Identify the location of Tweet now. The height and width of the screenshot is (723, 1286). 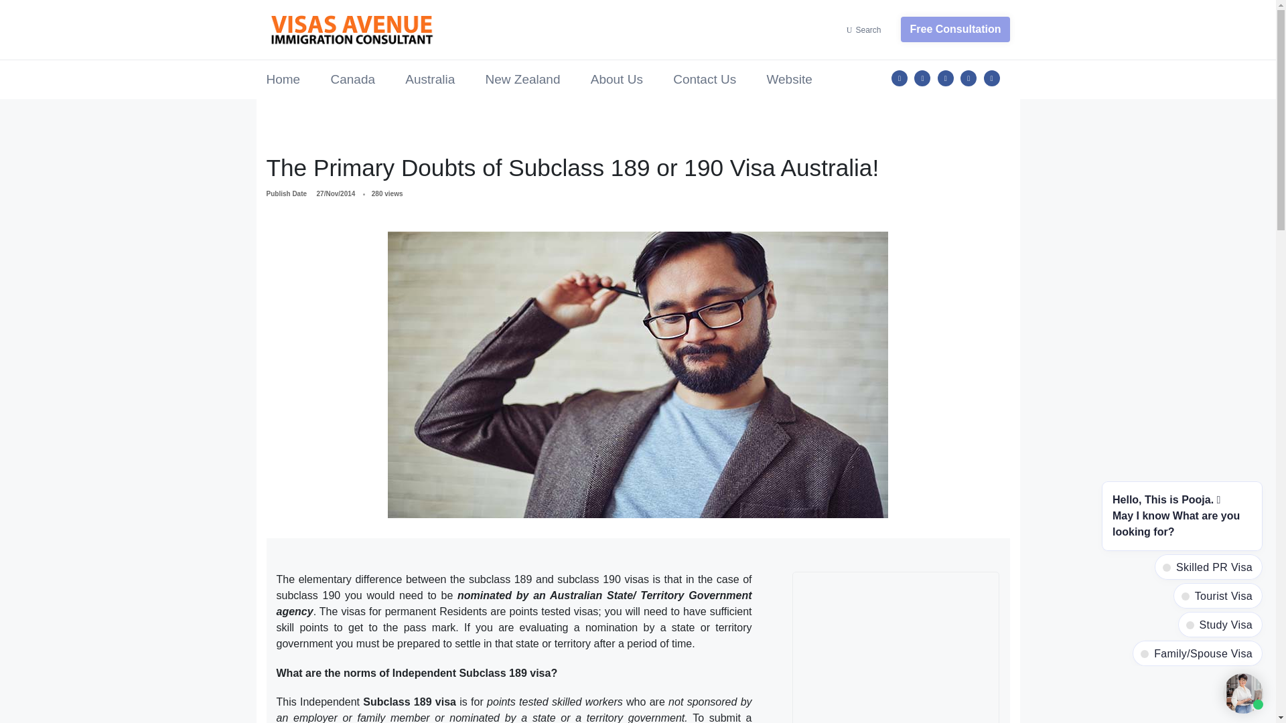
(922, 78).